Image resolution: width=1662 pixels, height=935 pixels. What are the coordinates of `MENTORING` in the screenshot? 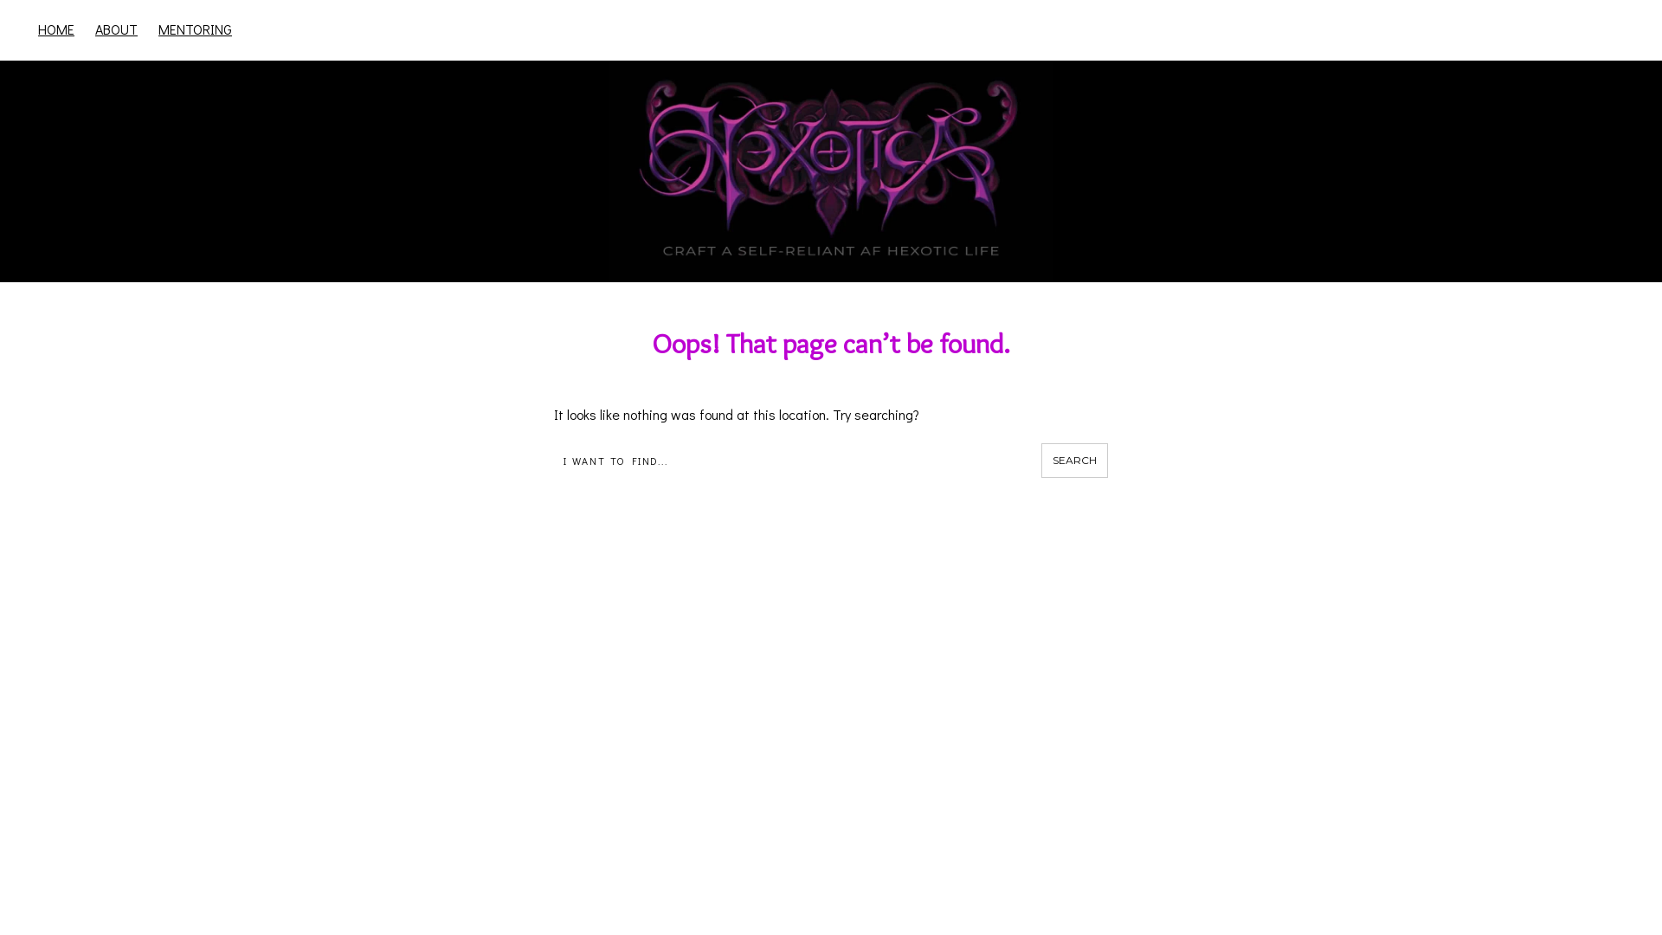 It's located at (251, 171).